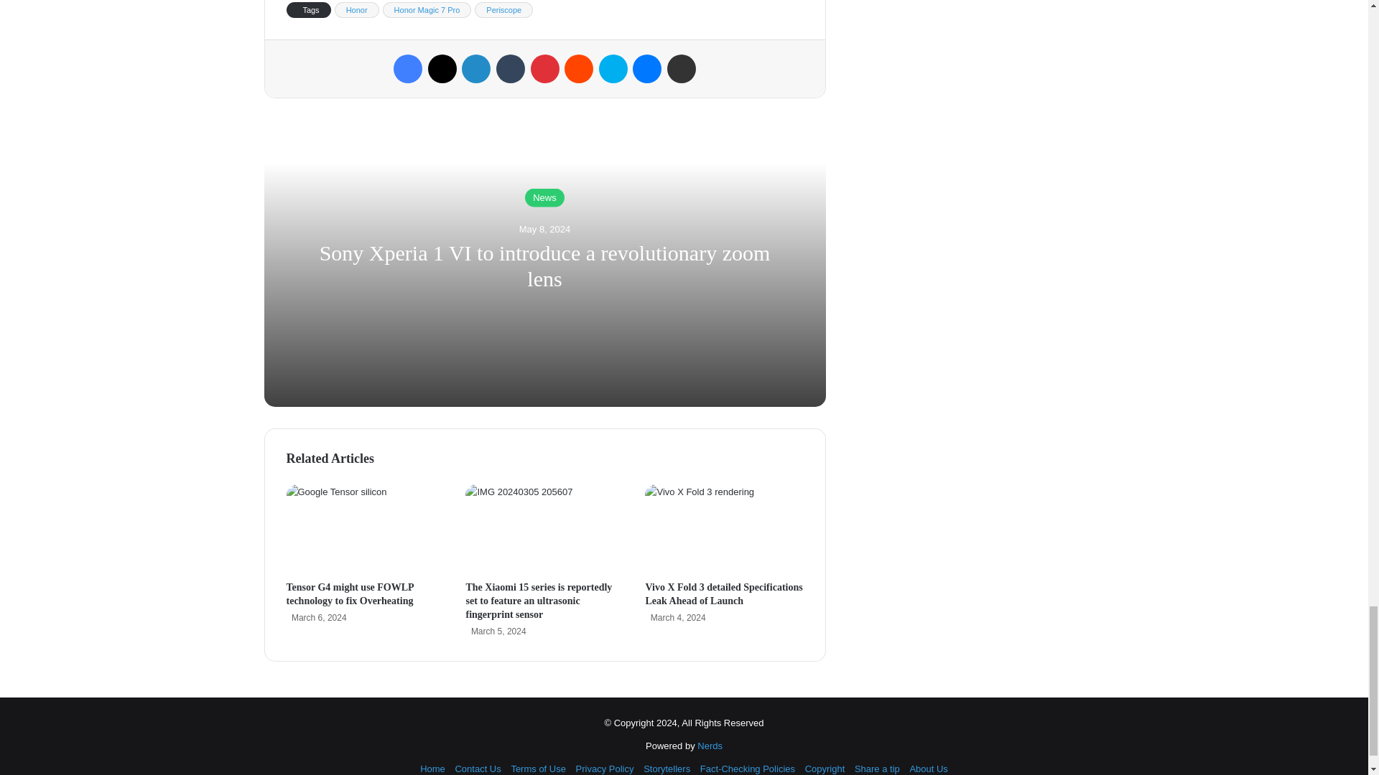 Image resolution: width=1379 pixels, height=775 pixels. Describe the element at coordinates (578, 68) in the screenshot. I see `Reddit` at that location.